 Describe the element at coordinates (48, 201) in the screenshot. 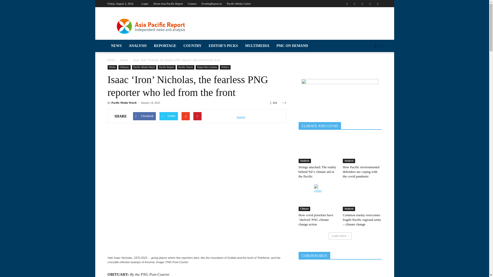

I see `Niue` at that location.